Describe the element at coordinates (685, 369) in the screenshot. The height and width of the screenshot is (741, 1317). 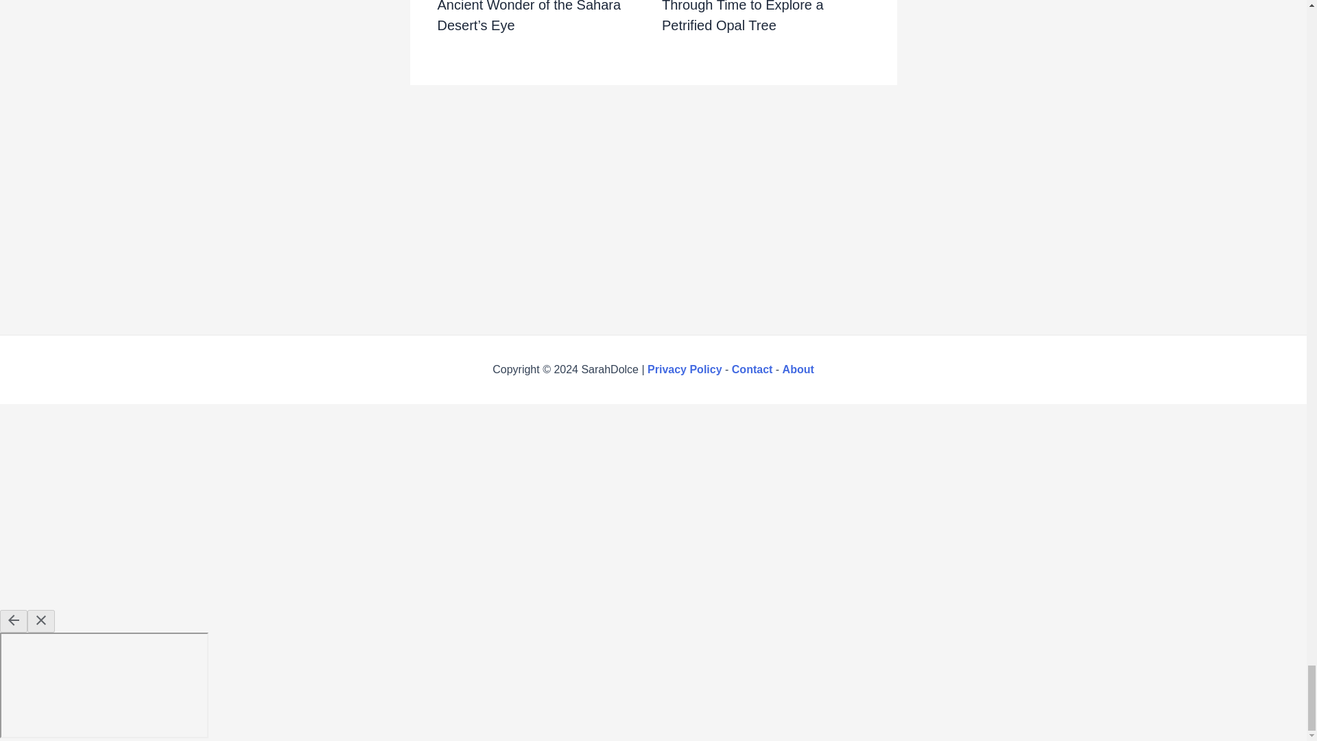
I see `Privacy Policy` at that location.